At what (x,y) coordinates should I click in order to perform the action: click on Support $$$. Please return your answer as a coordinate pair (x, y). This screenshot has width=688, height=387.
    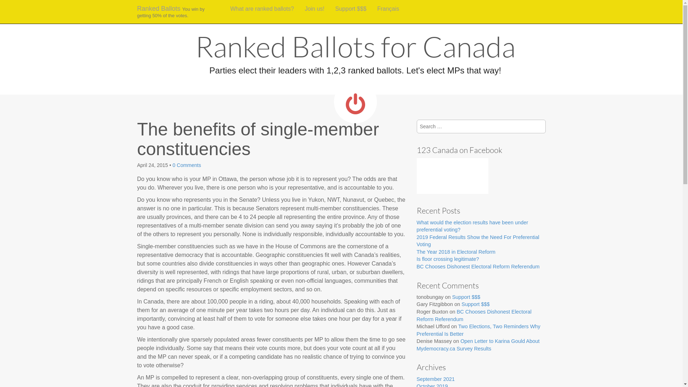
    Looking at the image, I should click on (476, 304).